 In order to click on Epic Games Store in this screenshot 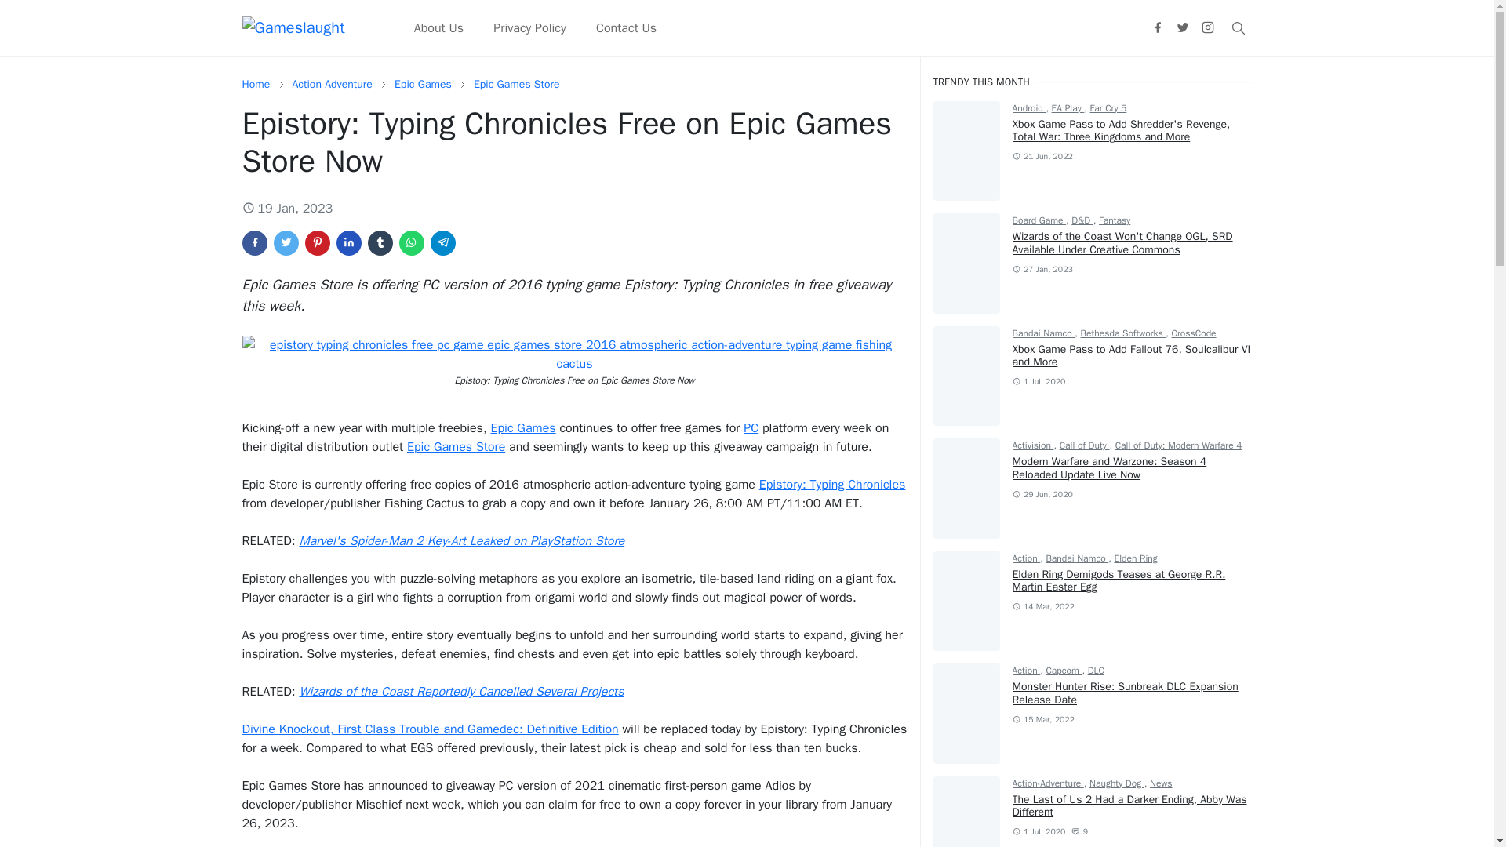, I will do `click(455, 447)`.